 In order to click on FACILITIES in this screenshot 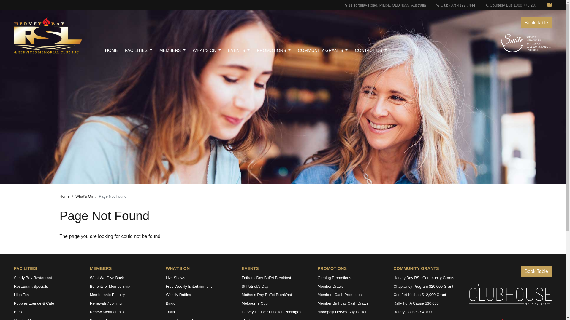, I will do `click(26, 268)`.